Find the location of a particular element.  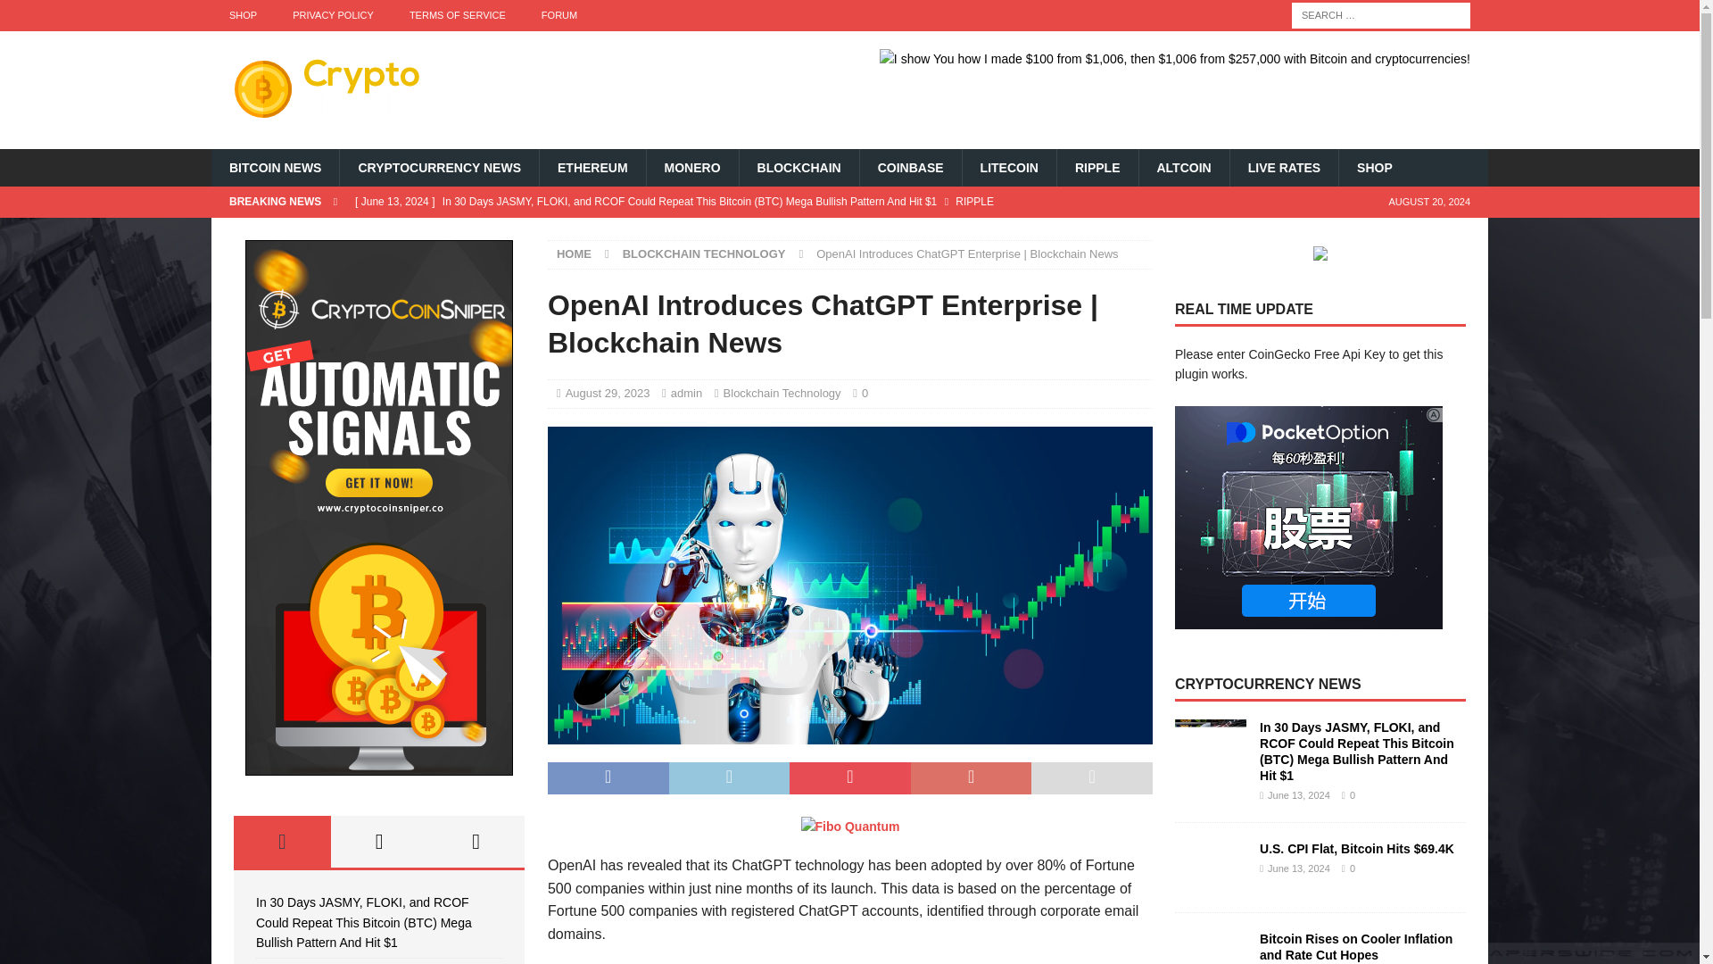

RIPPLE is located at coordinates (1097, 168).